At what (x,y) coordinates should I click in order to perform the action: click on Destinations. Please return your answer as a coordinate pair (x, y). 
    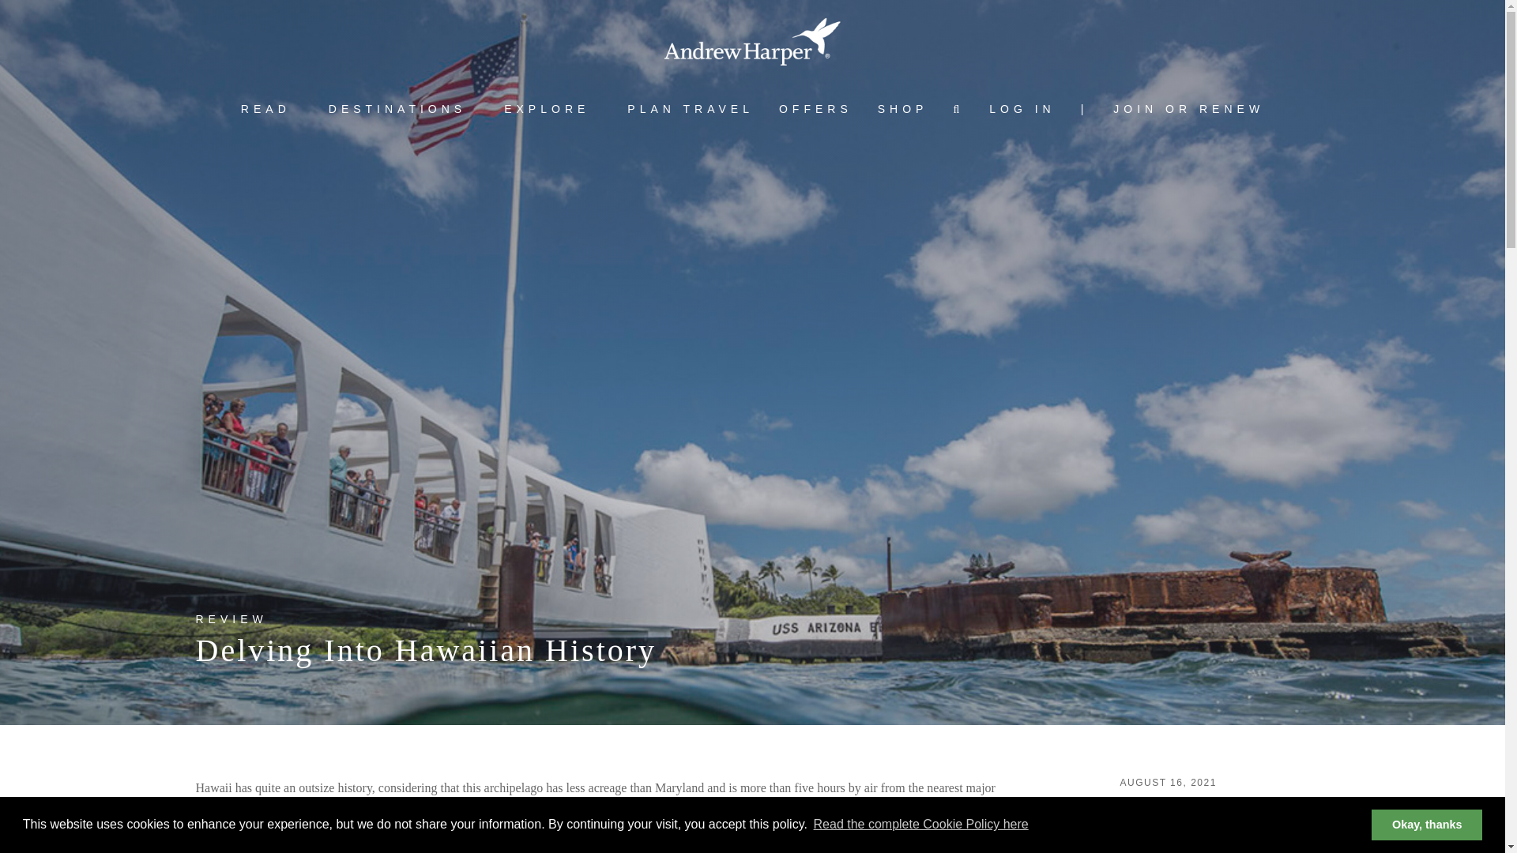
    Looking at the image, I should click on (397, 109).